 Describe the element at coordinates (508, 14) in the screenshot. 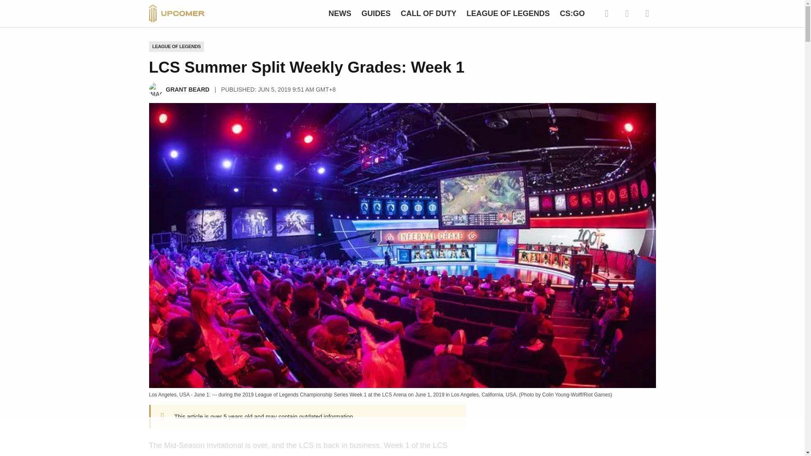

I see `LEAGUE OF LEGENDS` at that location.